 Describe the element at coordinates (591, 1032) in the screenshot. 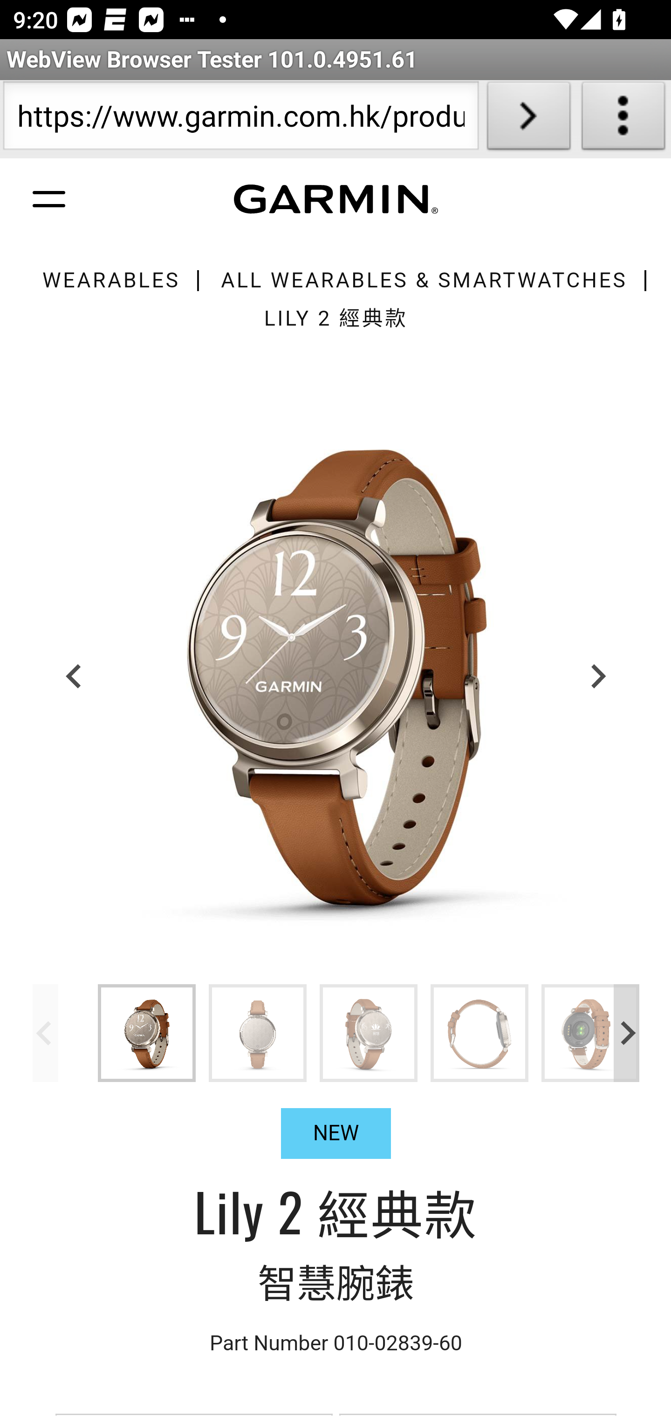

I see `Go to slide 5` at that location.